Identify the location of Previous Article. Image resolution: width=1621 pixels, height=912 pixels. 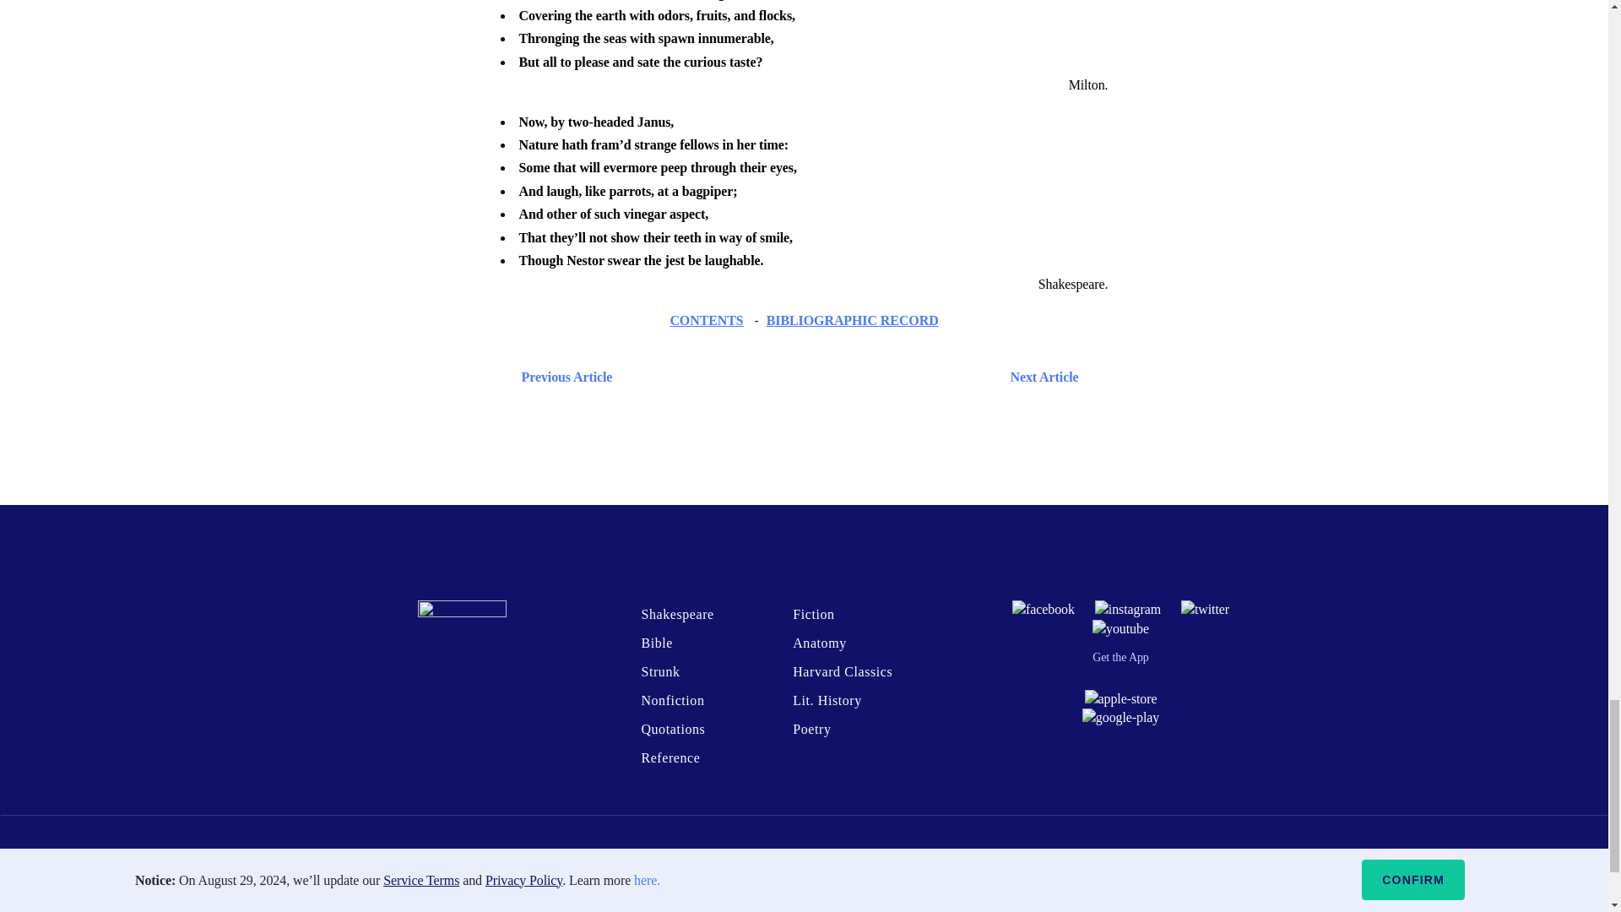
(562, 377).